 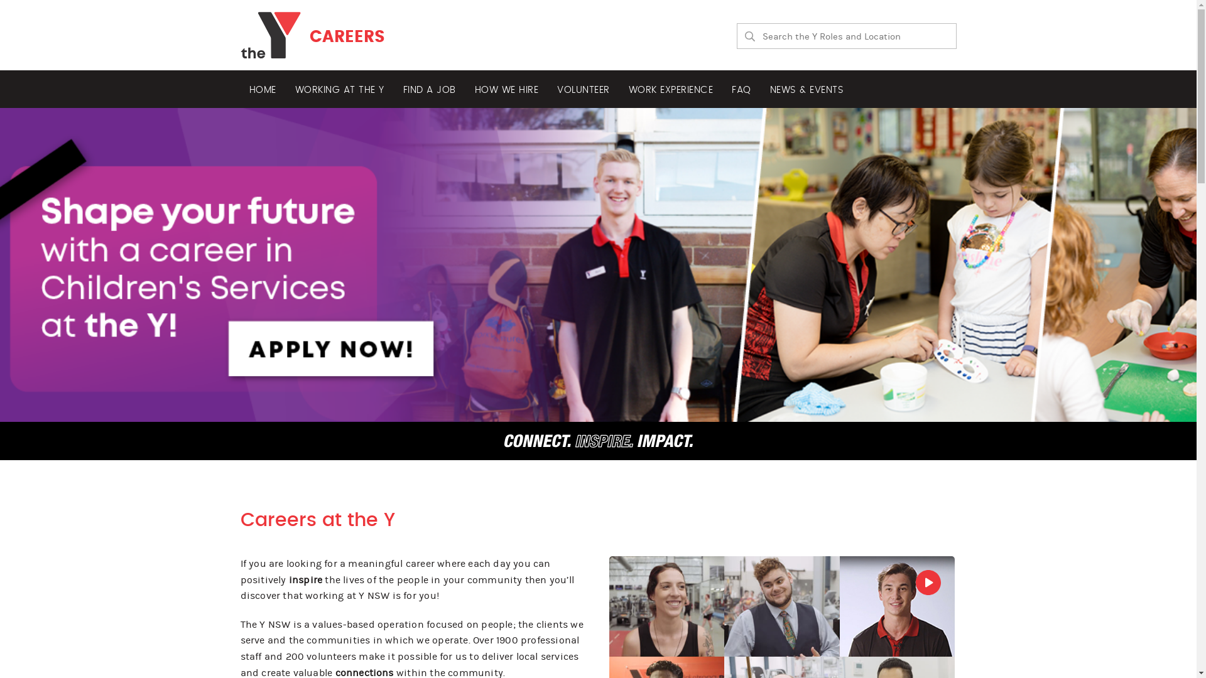 What do you see at coordinates (671, 89) in the screenshot?
I see `WORK EXPERIENCE` at bounding box center [671, 89].